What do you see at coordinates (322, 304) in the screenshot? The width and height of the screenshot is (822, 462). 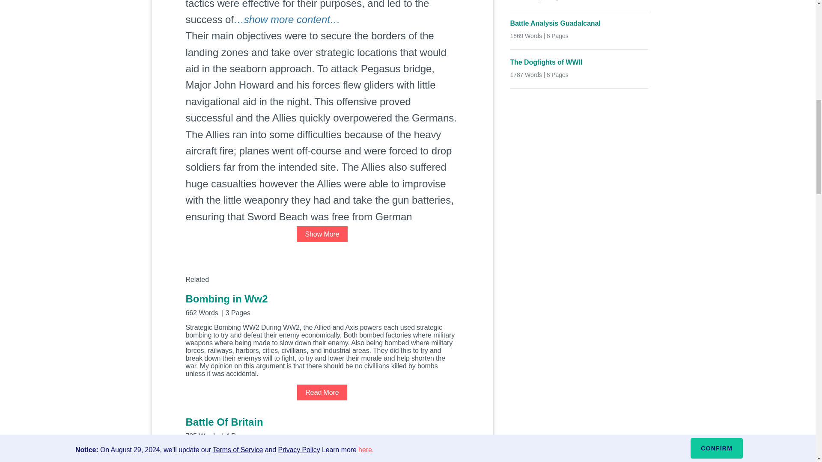 I see `Bombing in Ww2` at bounding box center [322, 304].